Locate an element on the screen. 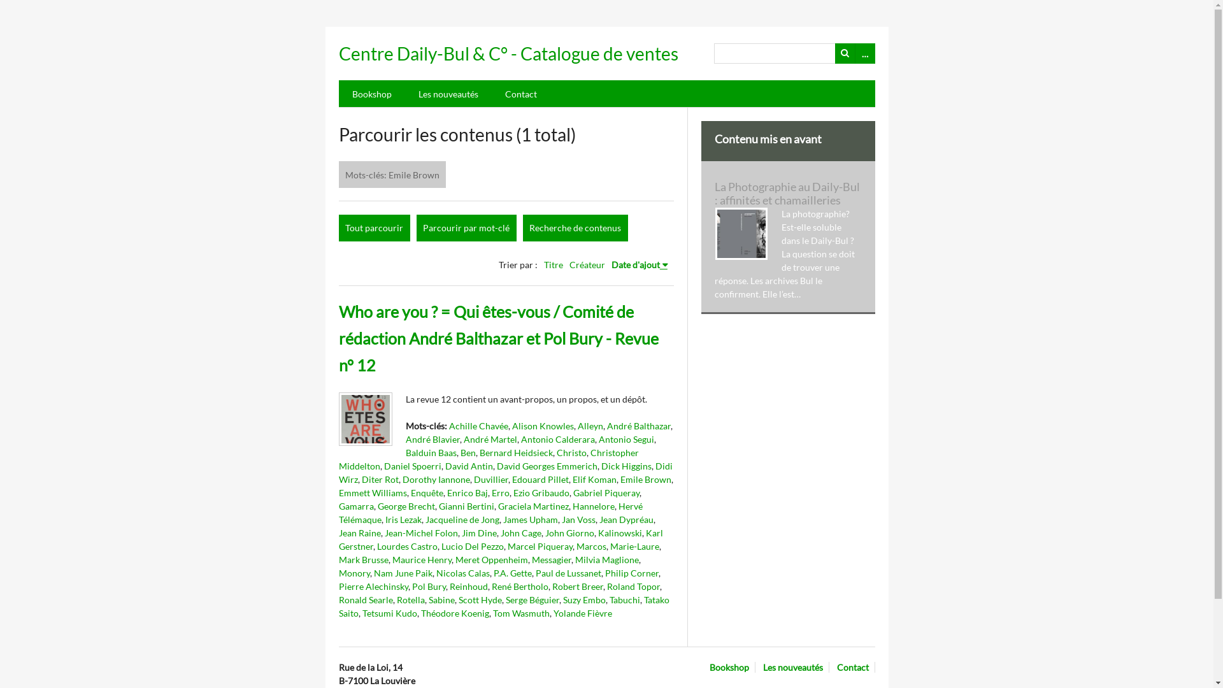 This screenshot has width=1223, height=688. Alleyn is located at coordinates (590, 426).